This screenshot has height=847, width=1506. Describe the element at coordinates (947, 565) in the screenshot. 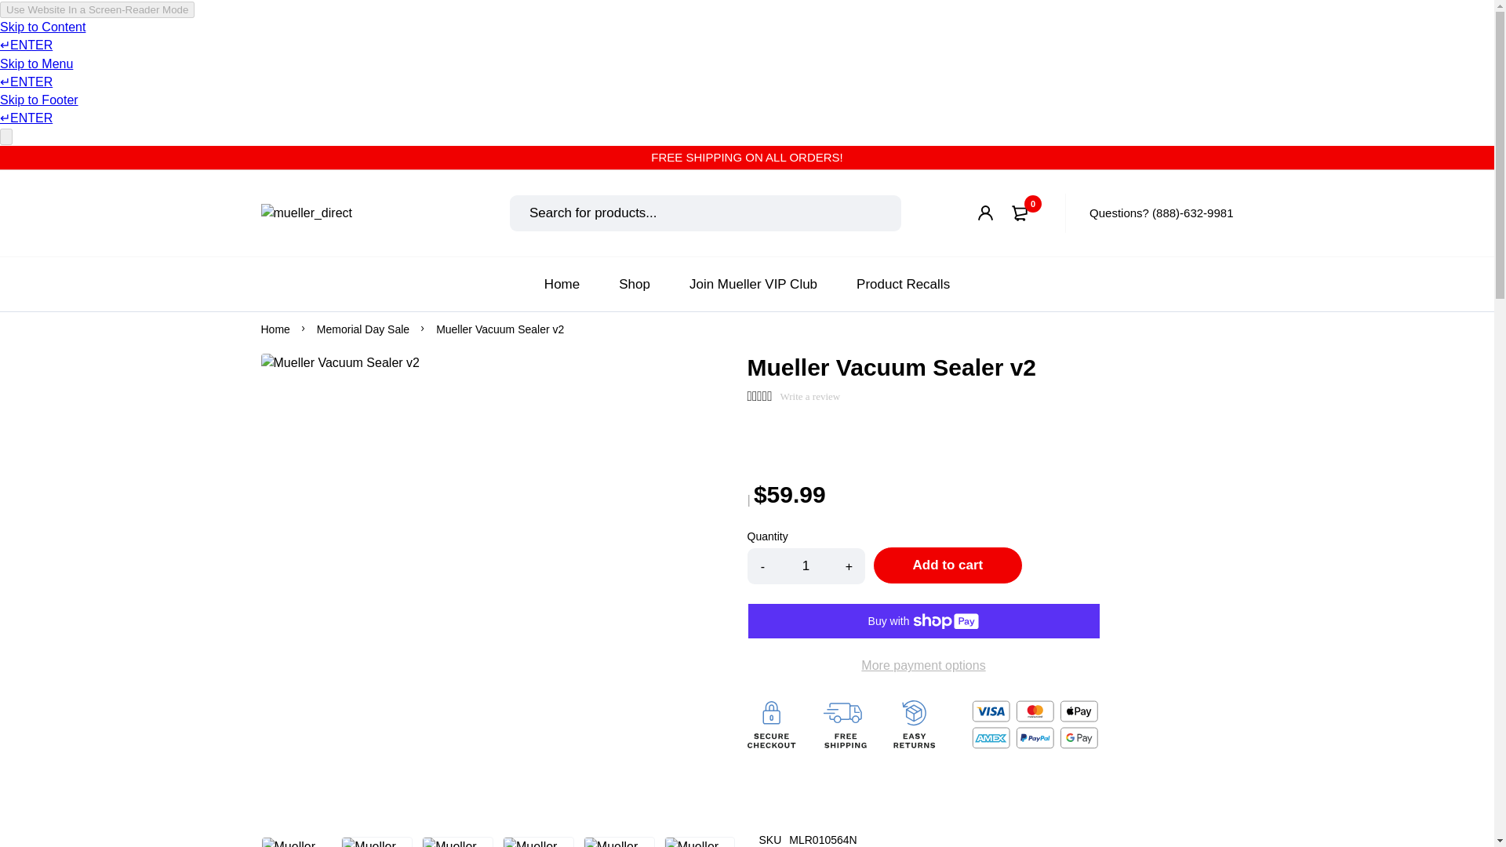

I see `Add to cart` at that location.